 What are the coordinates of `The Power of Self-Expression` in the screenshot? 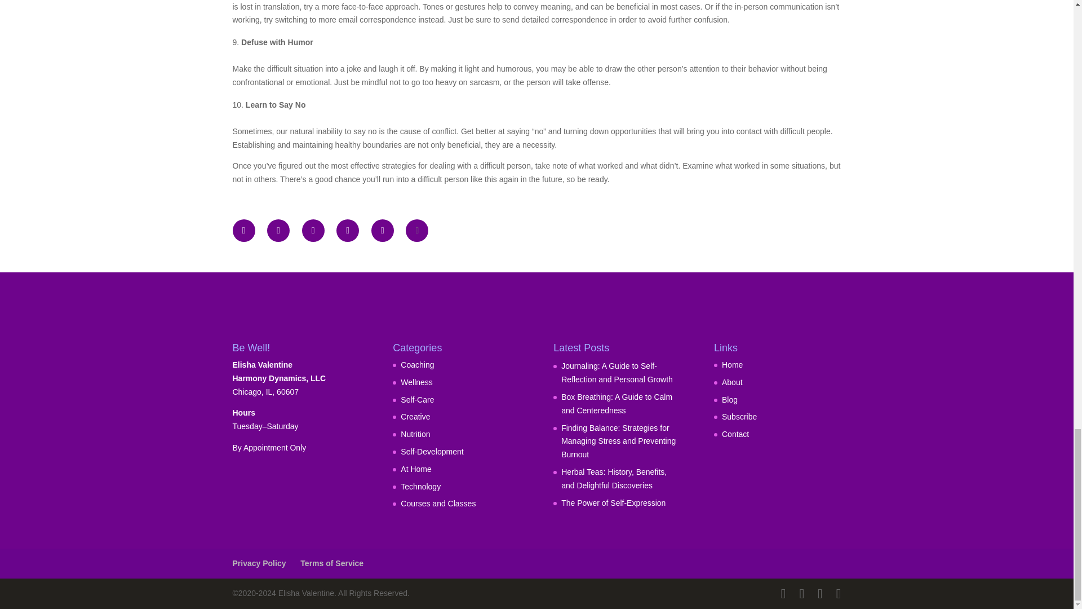 It's located at (613, 503).